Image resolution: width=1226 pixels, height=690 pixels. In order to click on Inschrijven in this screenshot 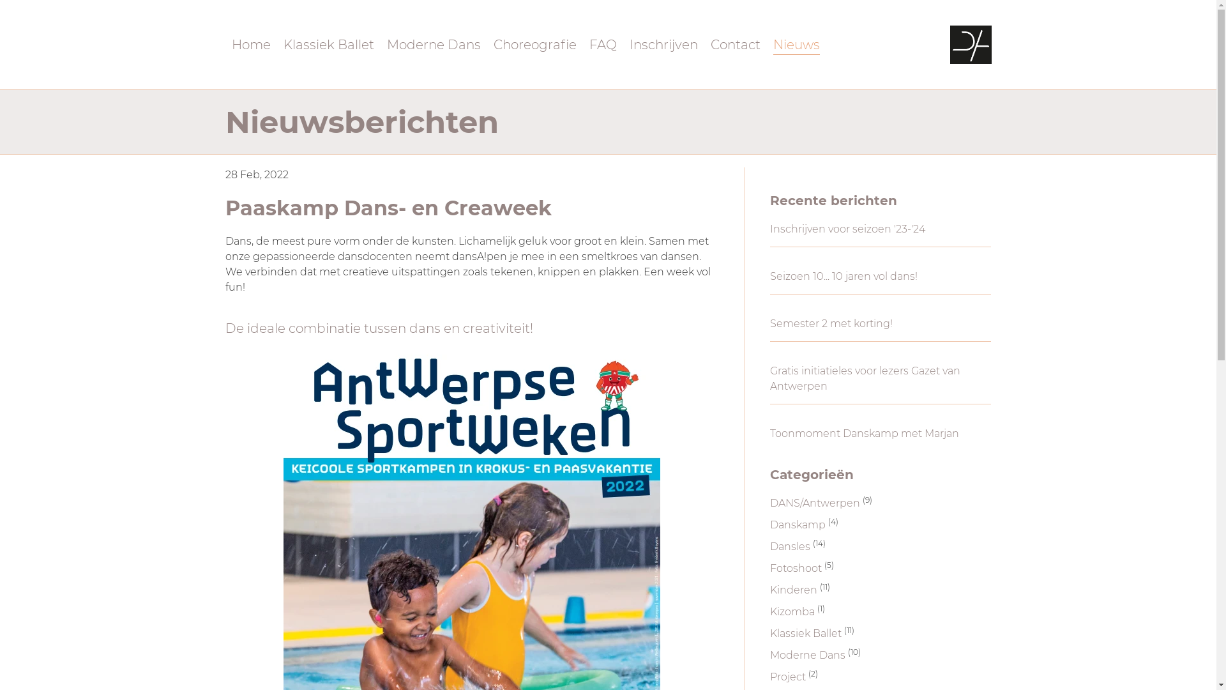, I will do `click(664, 45)`.